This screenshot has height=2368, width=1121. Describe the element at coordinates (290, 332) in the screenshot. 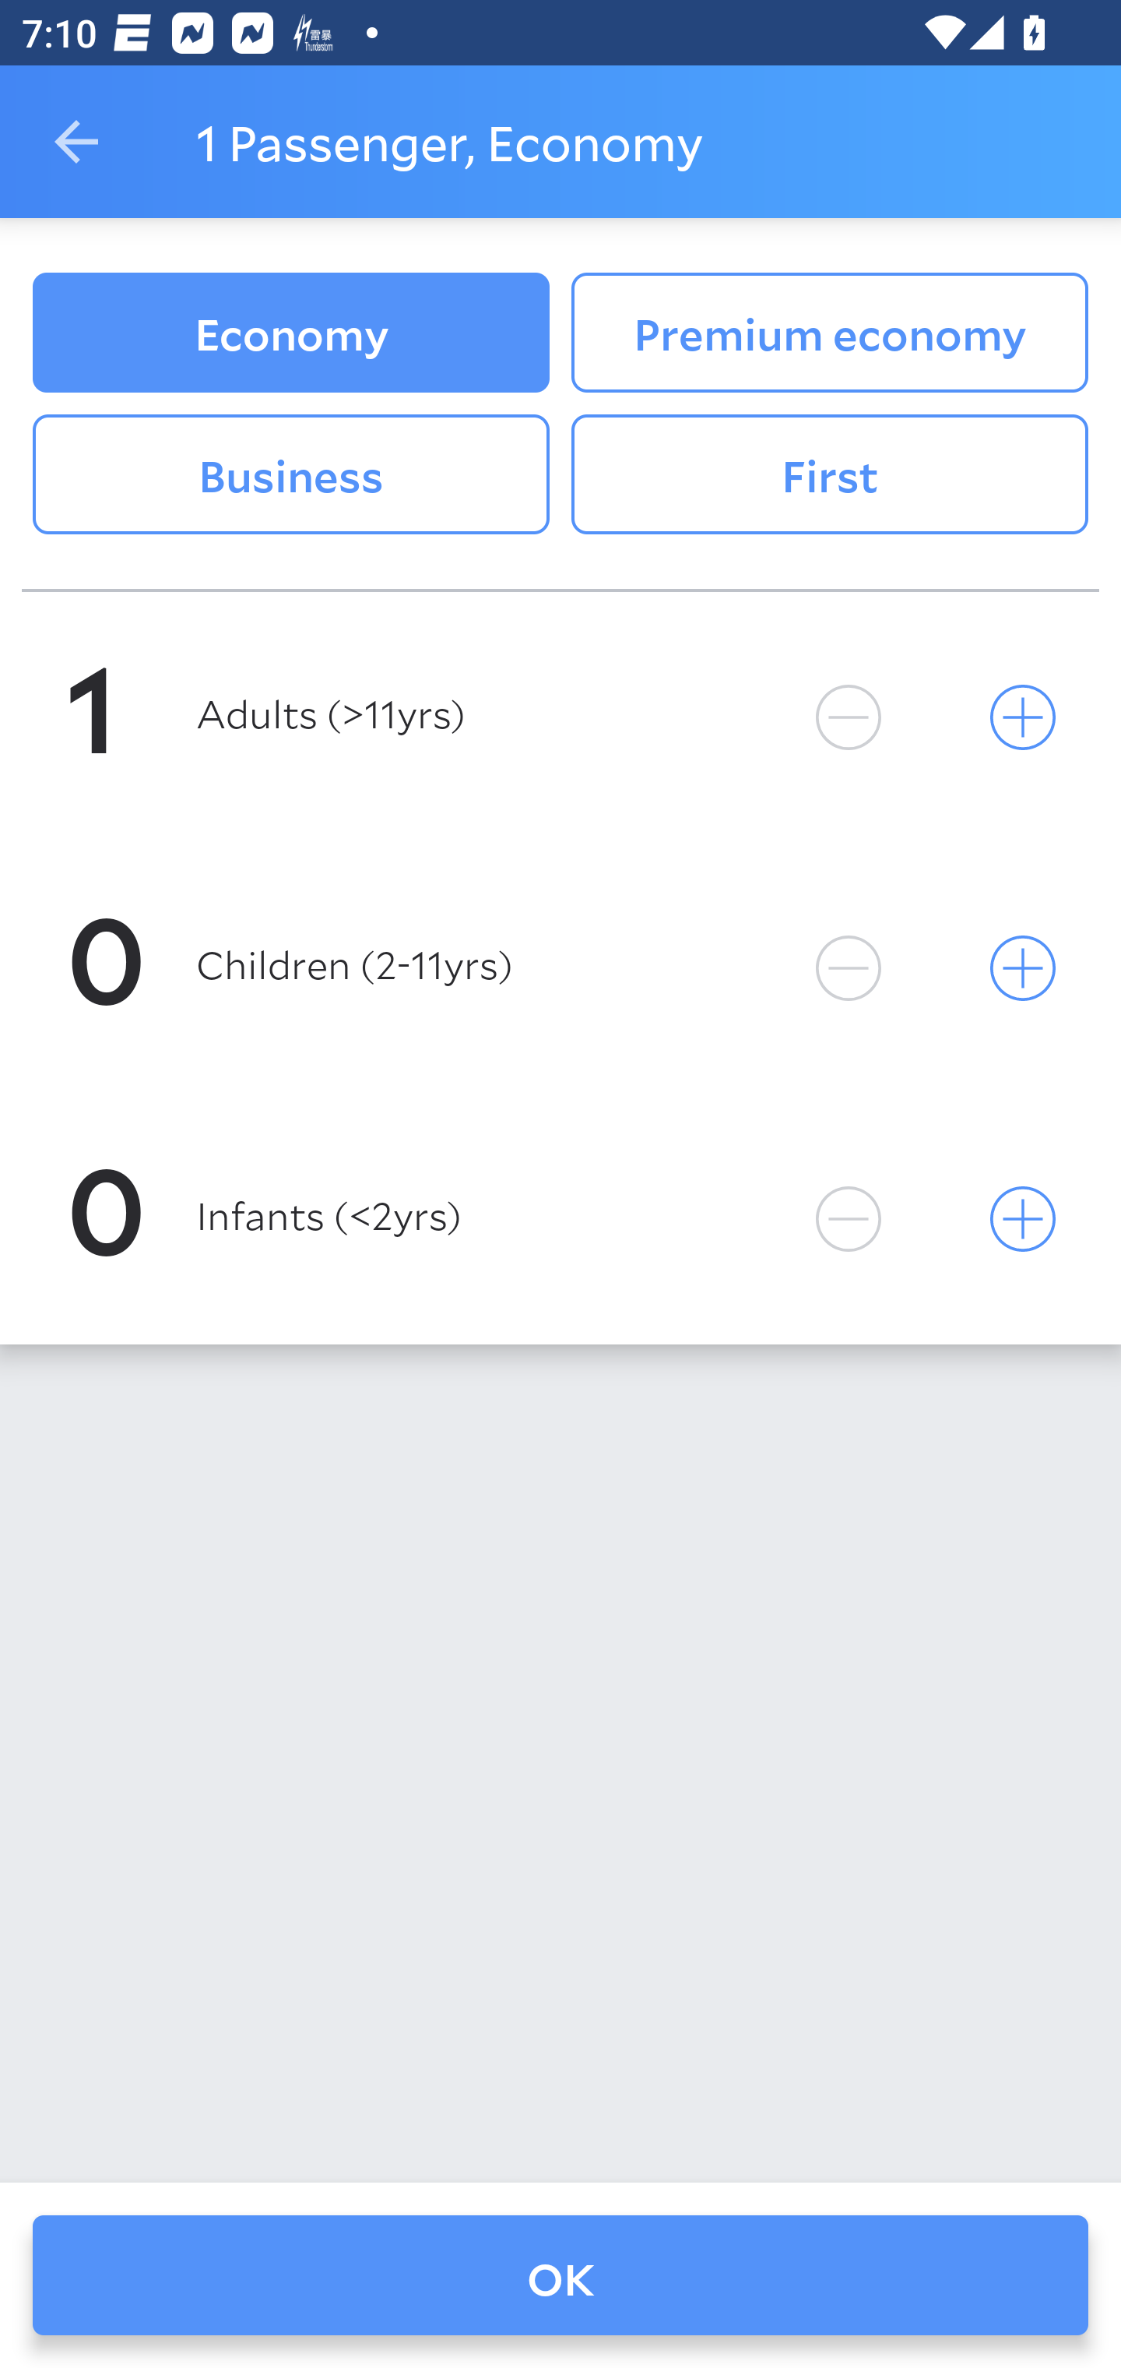

I see `Economy` at that location.